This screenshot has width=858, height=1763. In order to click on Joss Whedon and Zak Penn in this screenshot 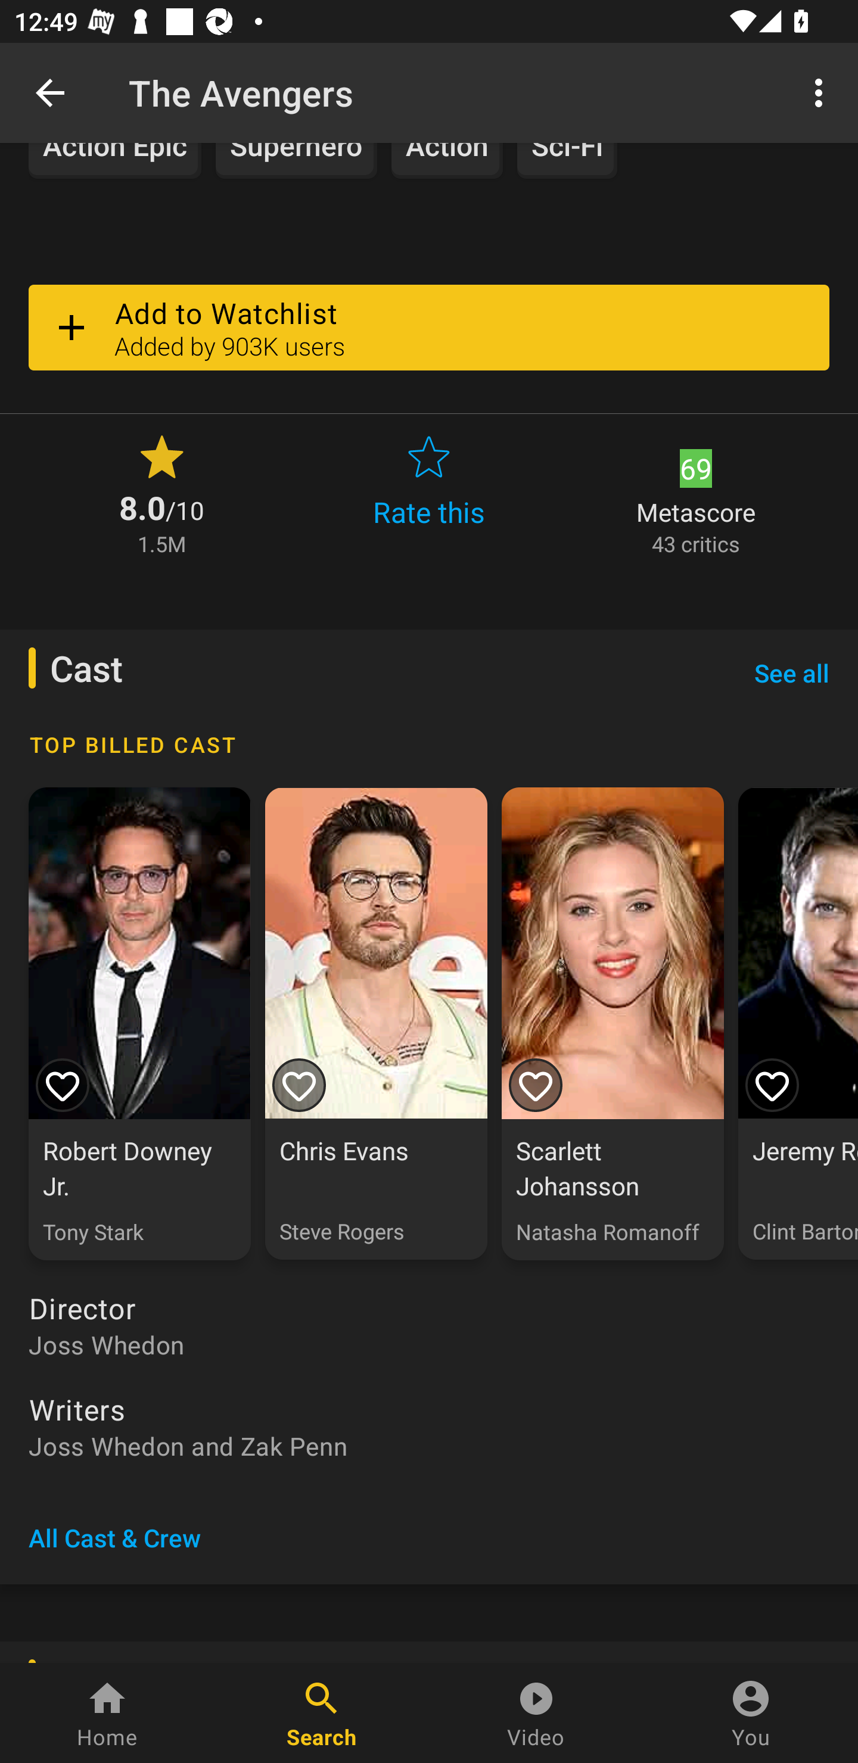, I will do `click(429, 1445)`.